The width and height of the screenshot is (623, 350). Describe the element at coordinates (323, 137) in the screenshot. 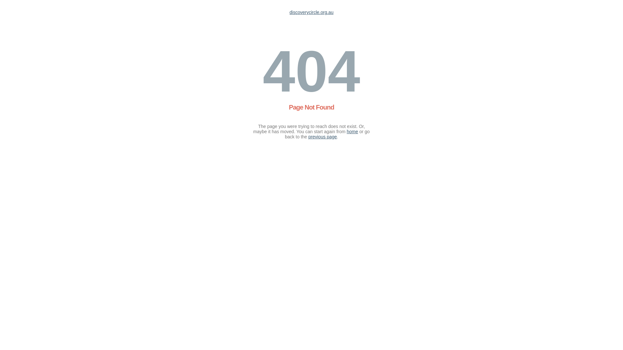

I see `previous page` at that location.